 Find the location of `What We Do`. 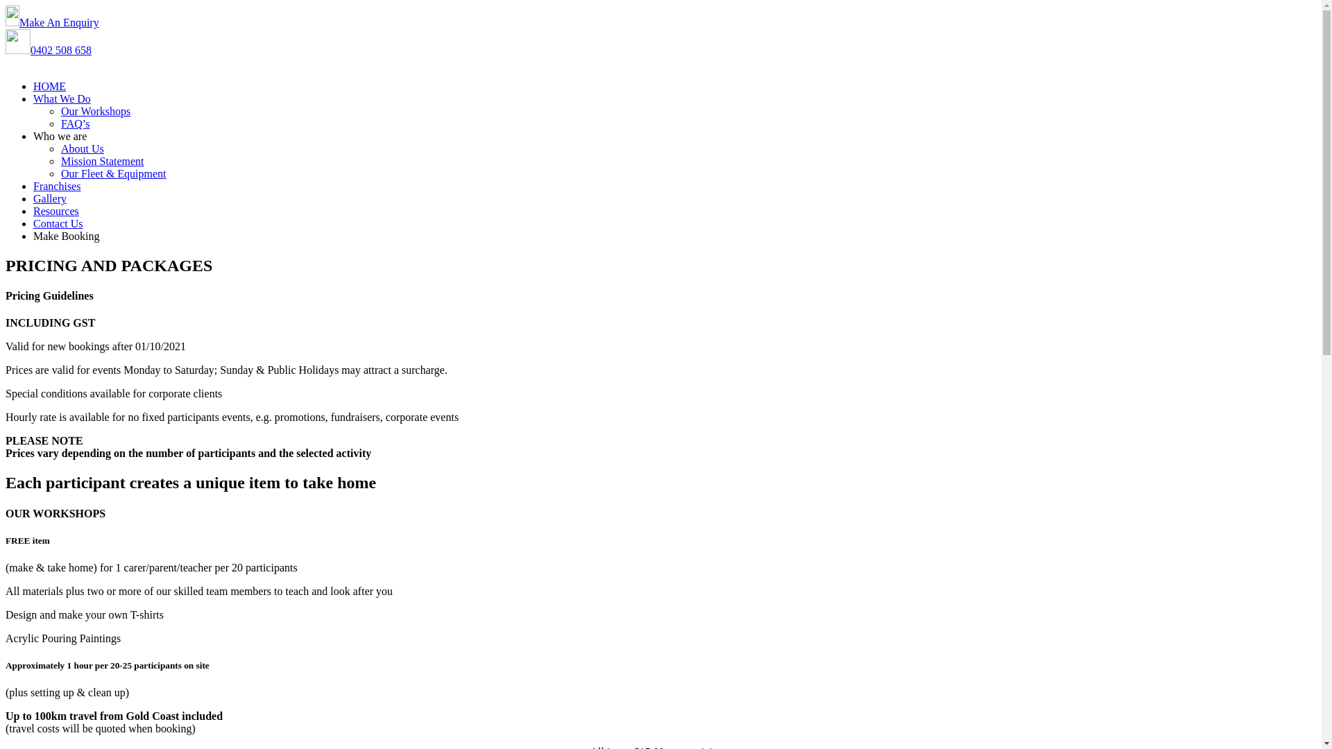

What We Do is located at coordinates (674, 99).